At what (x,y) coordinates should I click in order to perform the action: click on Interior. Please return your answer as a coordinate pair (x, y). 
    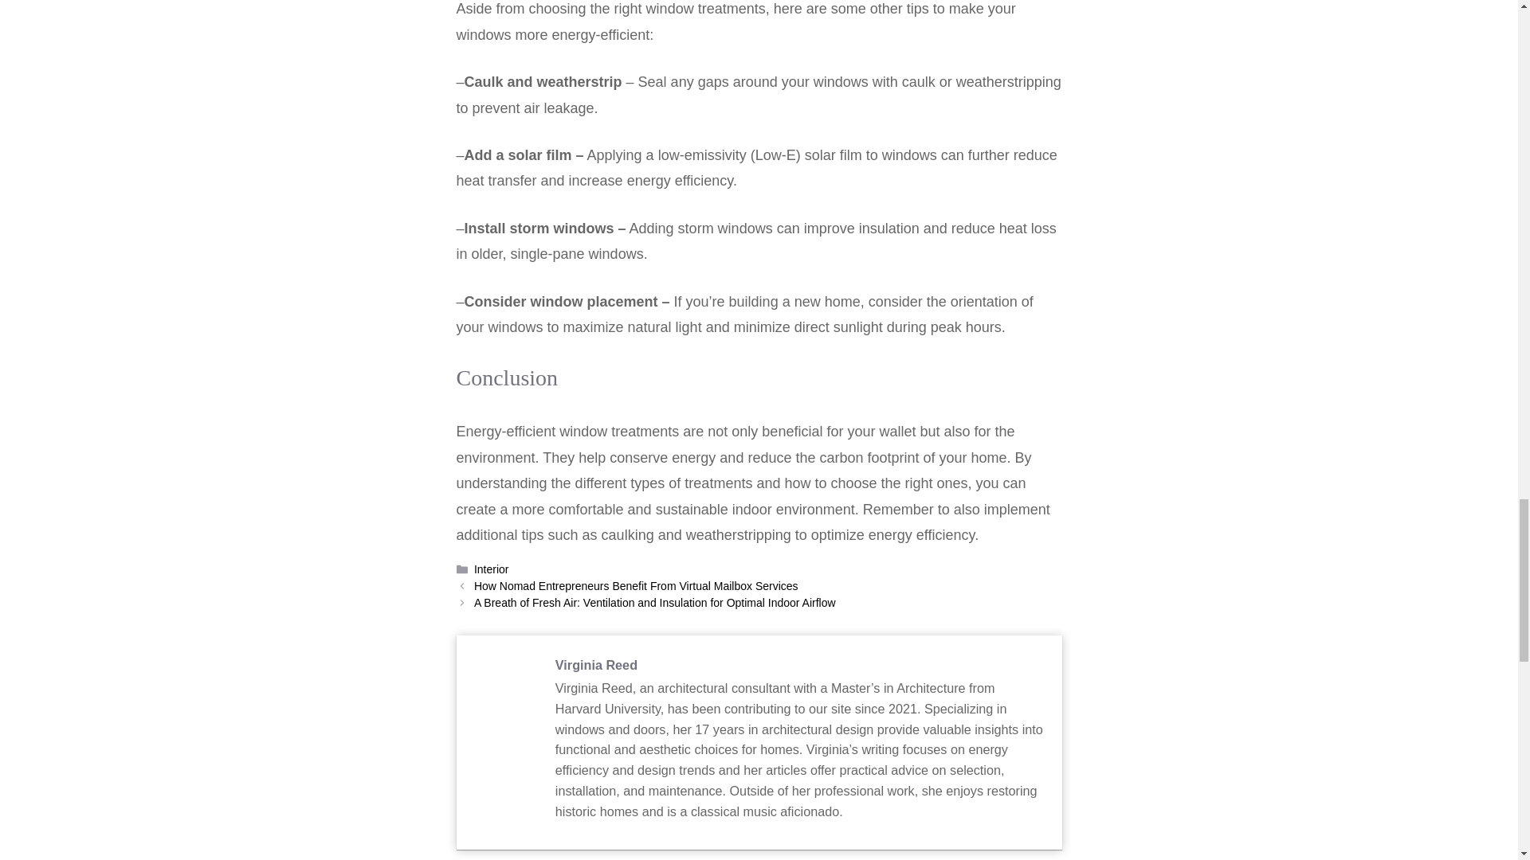
    Looking at the image, I should click on (492, 569).